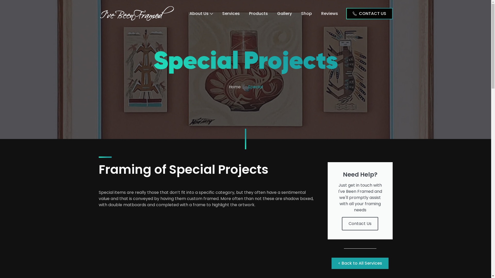 Image resolution: width=495 pixels, height=278 pixels. What do you see at coordinates (307, 13) in the screenshot?
I see `Shop` at bounding box center [307, 13].